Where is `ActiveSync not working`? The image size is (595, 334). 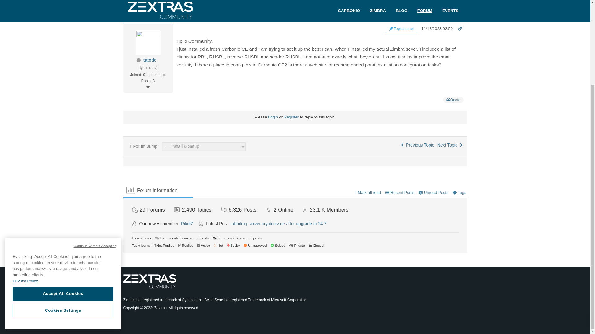 ActiveSync not working is located at coordinates (418, 145).